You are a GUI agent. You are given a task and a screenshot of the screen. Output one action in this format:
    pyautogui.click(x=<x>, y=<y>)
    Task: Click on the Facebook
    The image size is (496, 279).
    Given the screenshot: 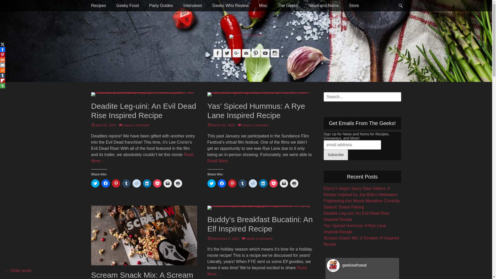 What is the action you would take?
    pyautogui.click(x=218, y=53)
    